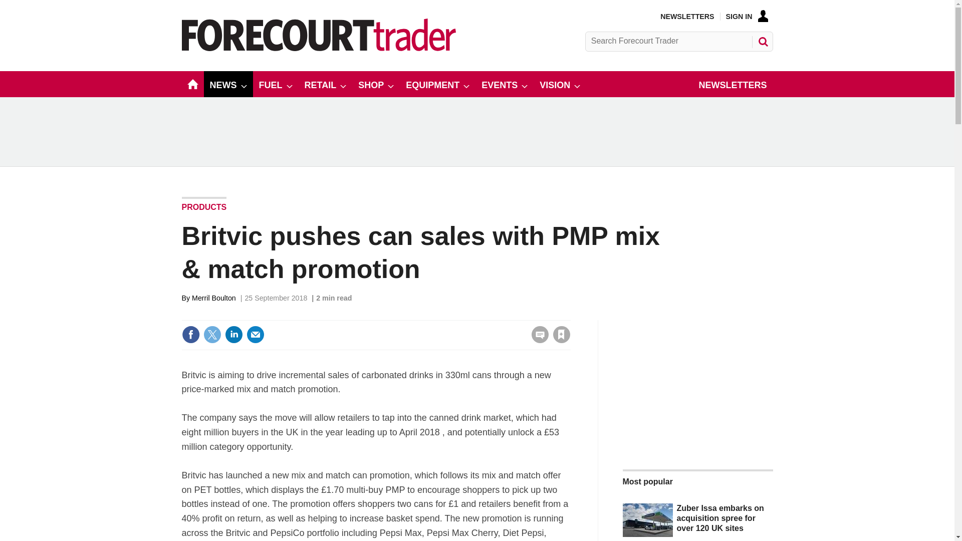  Describe the element at coordinates (537, 341) in the screenshot. I see `No comments` at that location.